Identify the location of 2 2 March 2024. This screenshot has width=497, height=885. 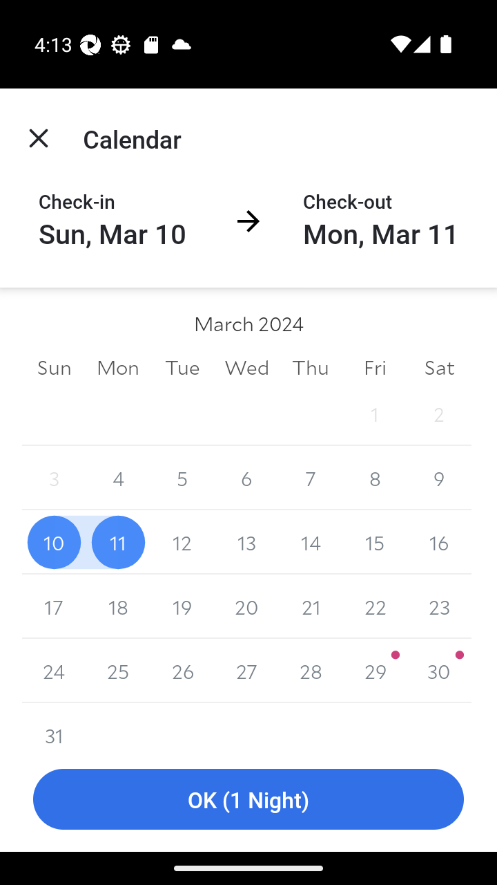
(439, 413).